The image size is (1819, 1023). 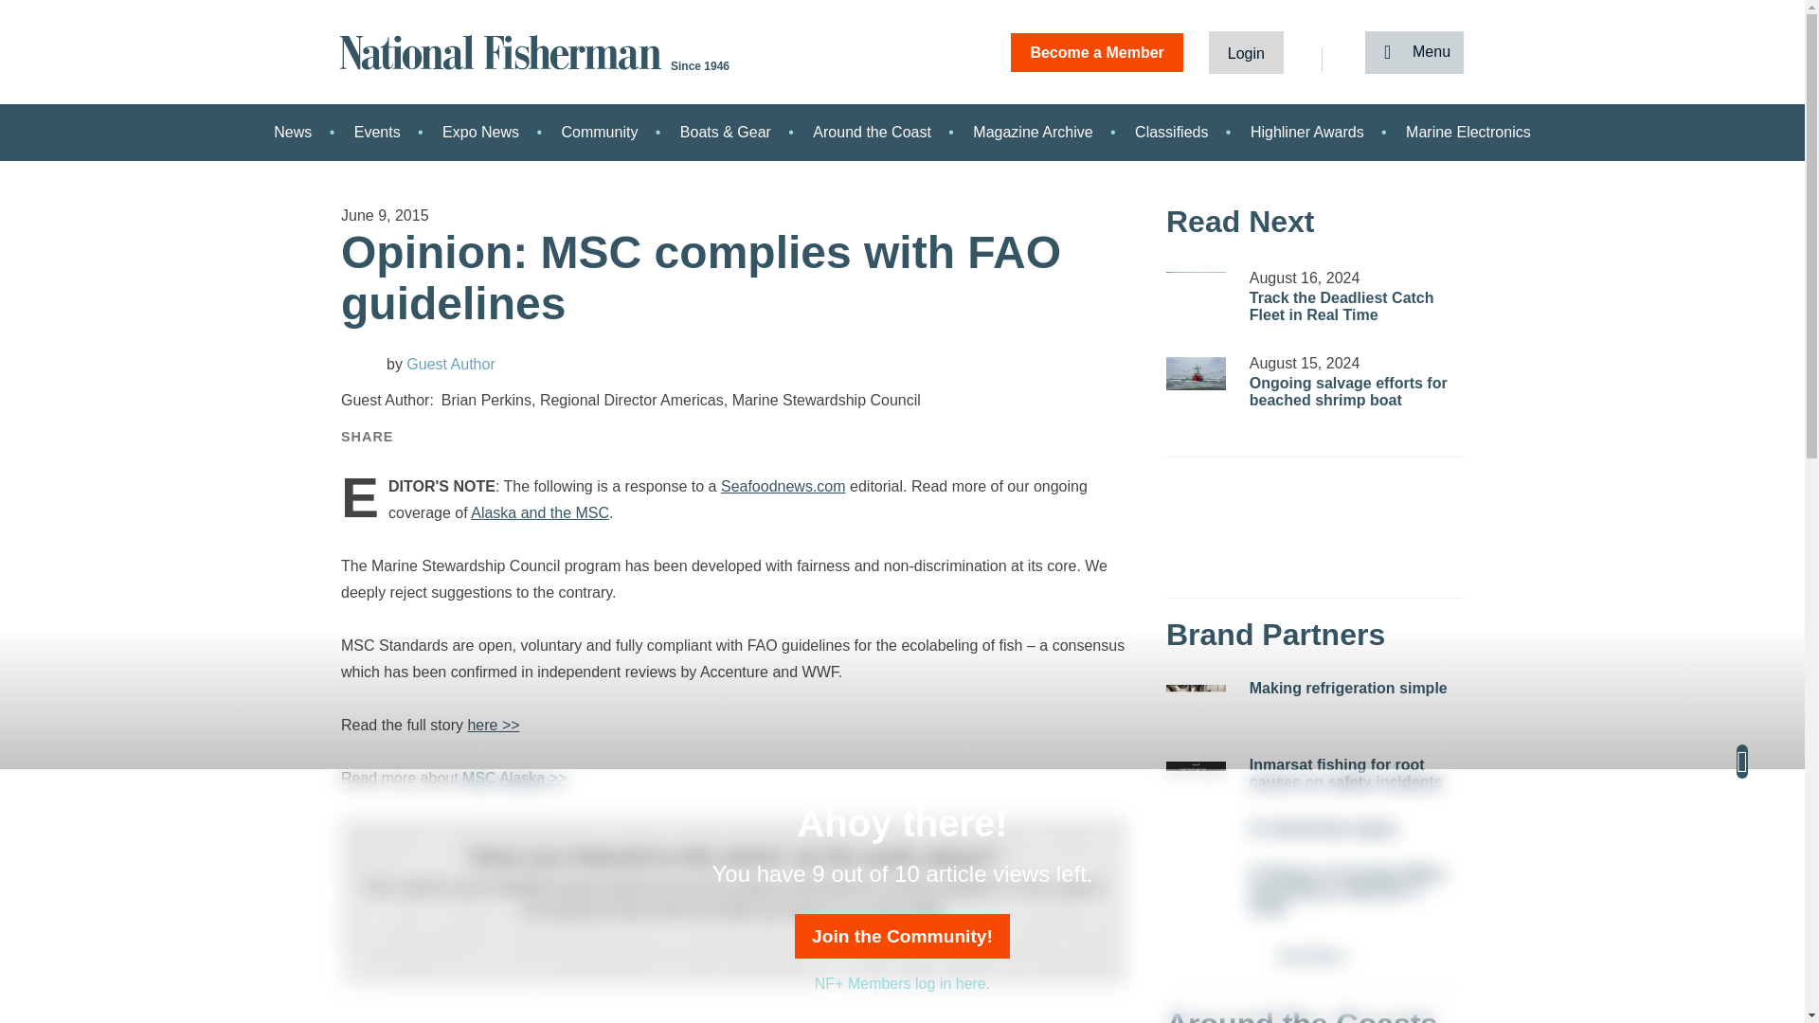 What do you see at coordinates (722, 947) in the screenshot?
I see `Email Us` at bounding box center [722, 947].